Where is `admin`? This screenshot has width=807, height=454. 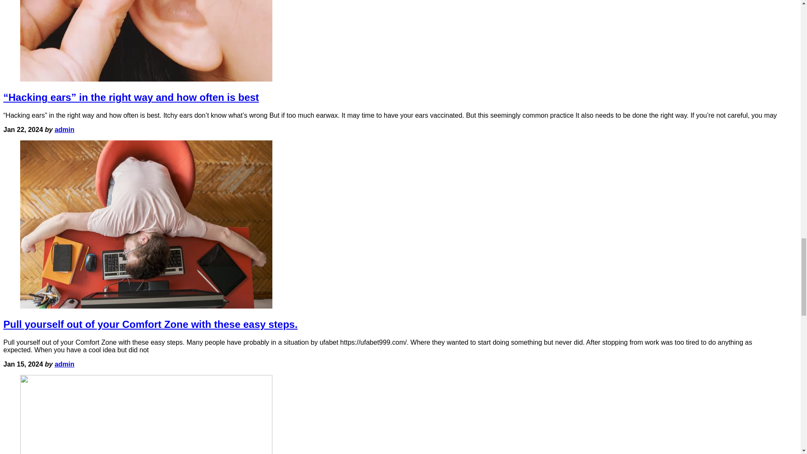 admin is located at coordinates (64, 364).